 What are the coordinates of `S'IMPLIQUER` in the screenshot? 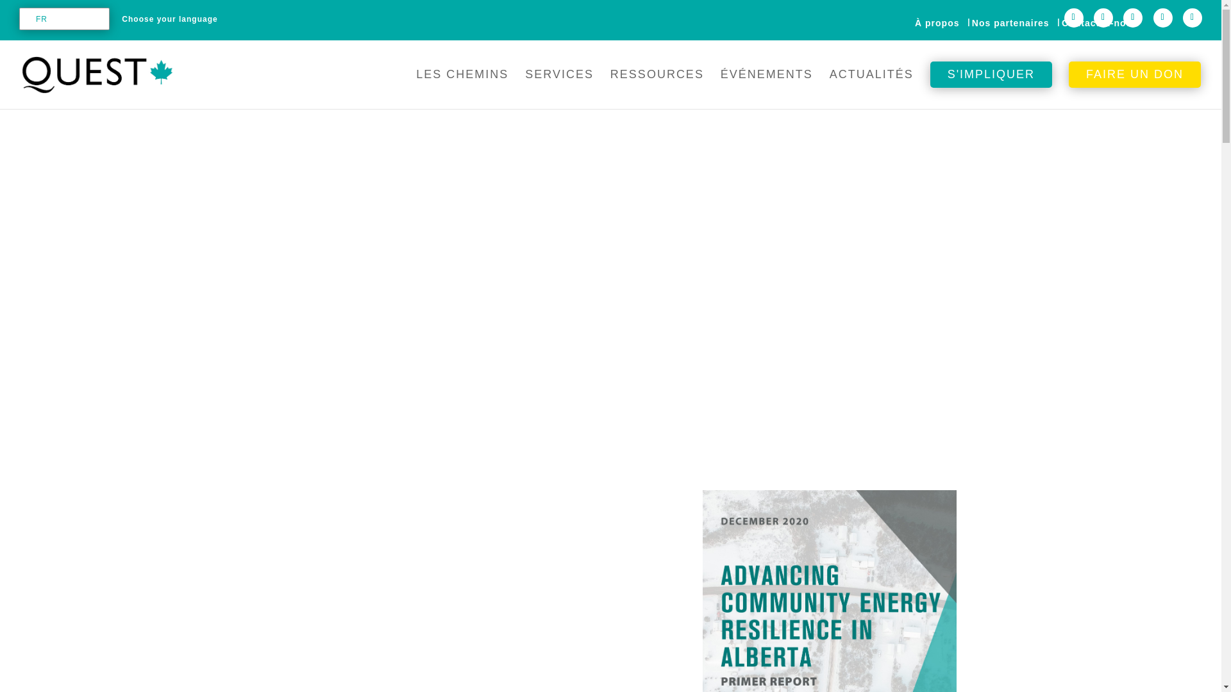 It's located at (991, 85).